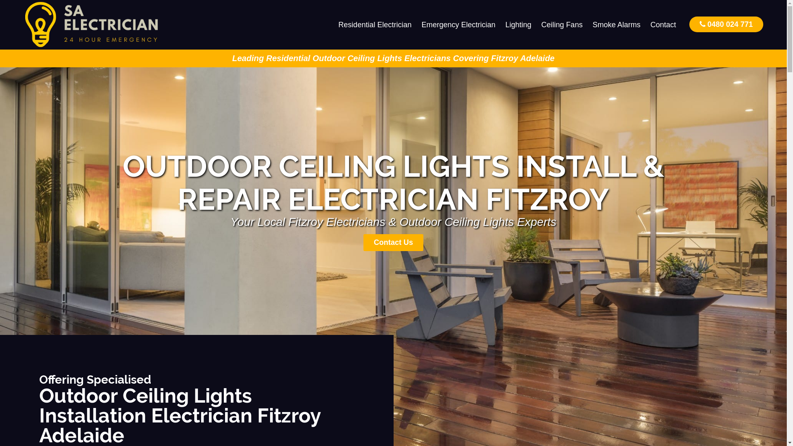 Image resolution: width=793 pixels, height=446 pixels. I want to click on Residential Electrician, so click(375, 25).